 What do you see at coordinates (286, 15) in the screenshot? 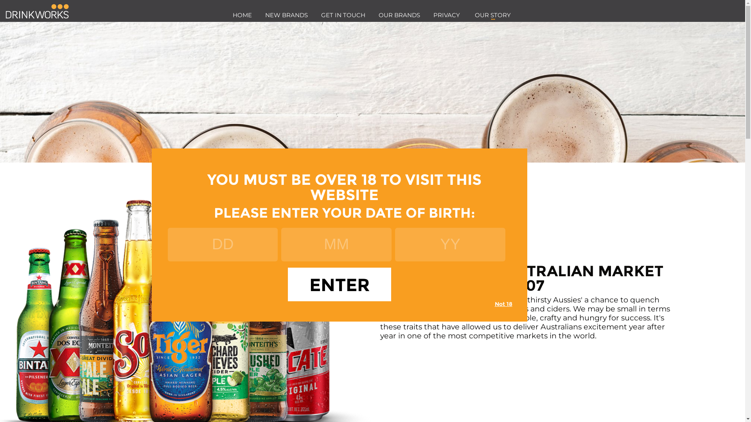
I see `NEW BRANDS` at bounding box center [286, 15].